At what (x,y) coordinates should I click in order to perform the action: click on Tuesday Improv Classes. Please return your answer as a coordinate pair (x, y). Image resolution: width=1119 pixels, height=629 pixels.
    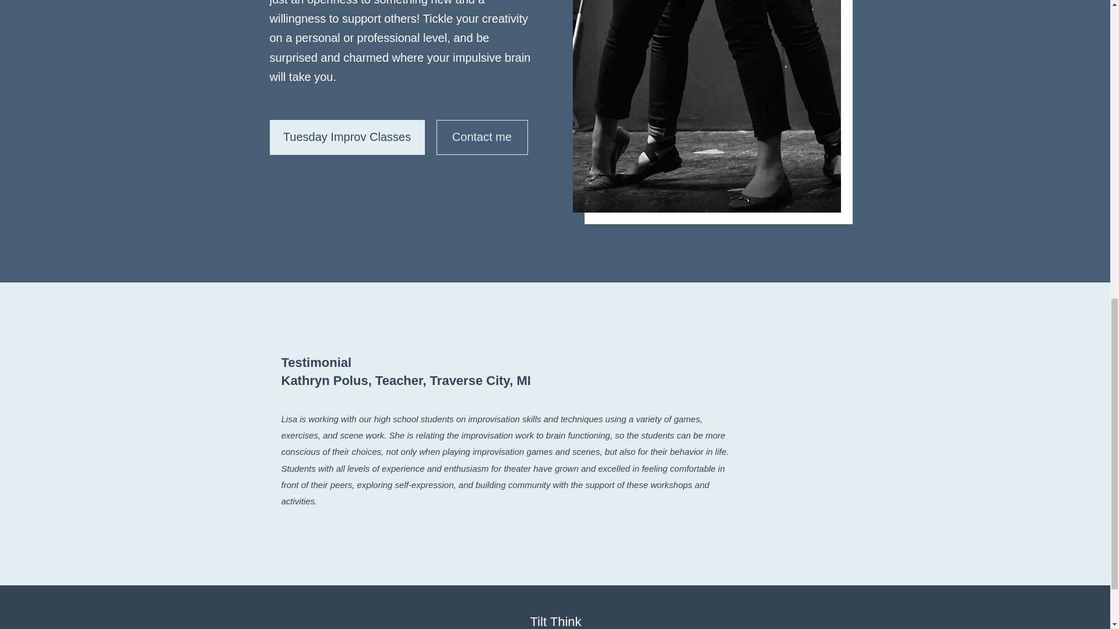
    Looking at the image, I should click on (346, 137).